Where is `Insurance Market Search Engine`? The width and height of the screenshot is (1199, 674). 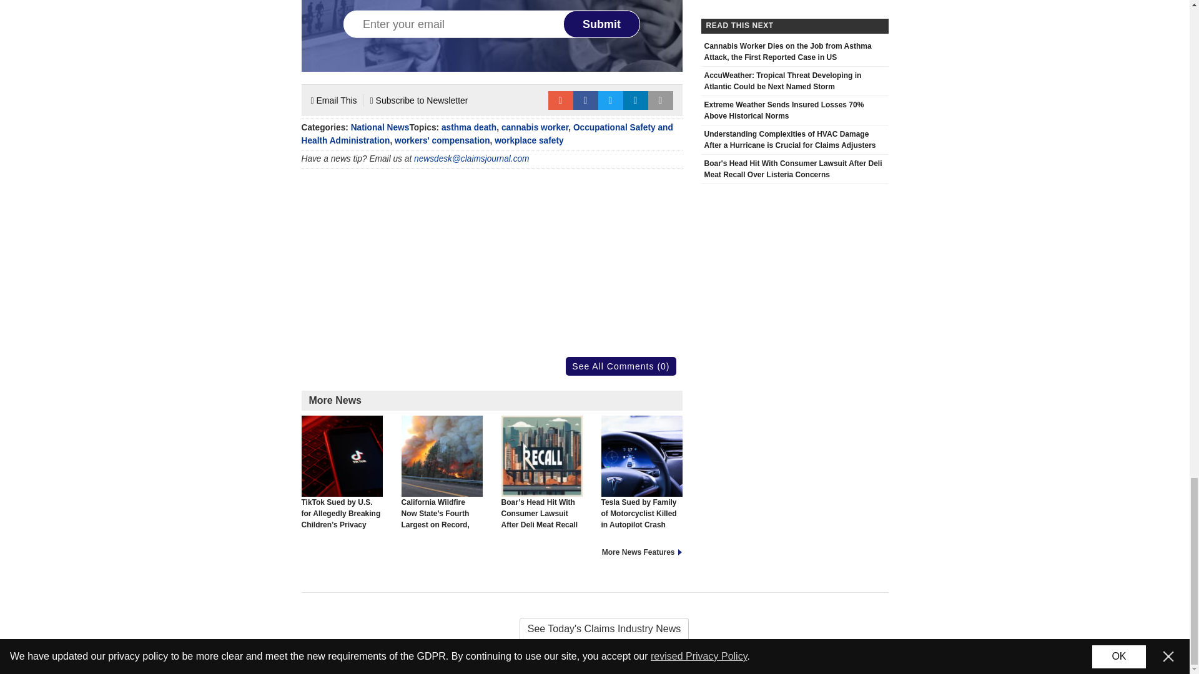 Insurance Market Search Engine is located at coordinates (793, 570).